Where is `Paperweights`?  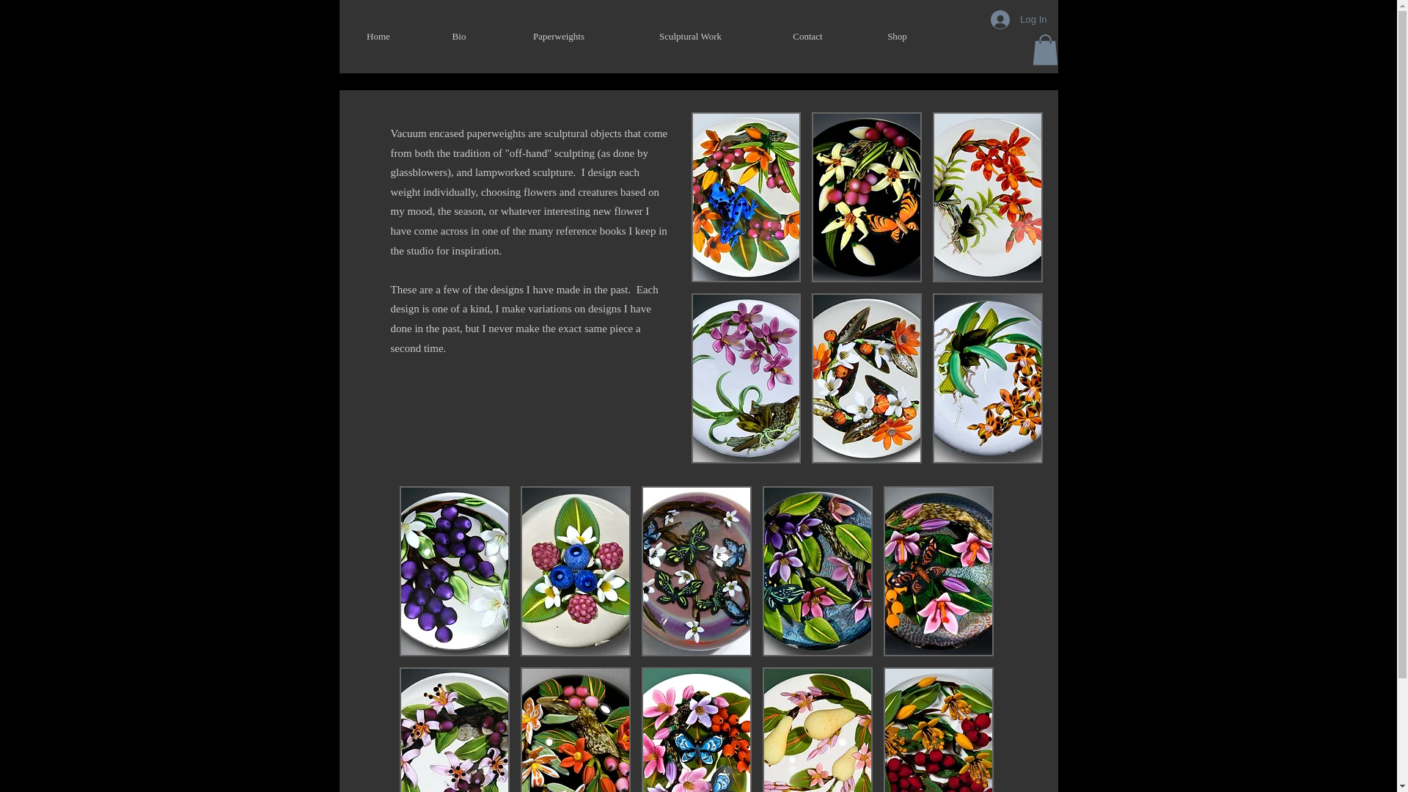 Paperweights is located at coordinates (557, 37).